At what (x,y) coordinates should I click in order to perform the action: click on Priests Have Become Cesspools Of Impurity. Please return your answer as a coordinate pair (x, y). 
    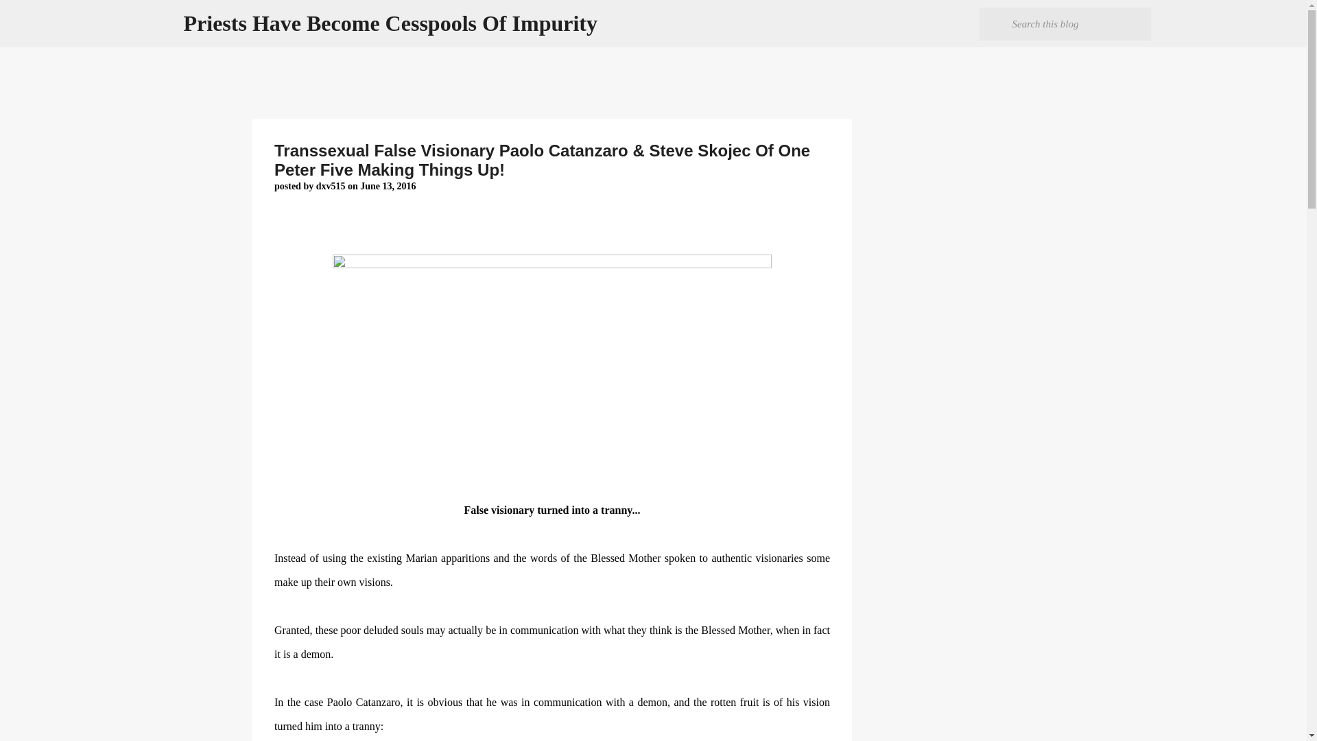
    Looking at the image, I should click on (391, 23).